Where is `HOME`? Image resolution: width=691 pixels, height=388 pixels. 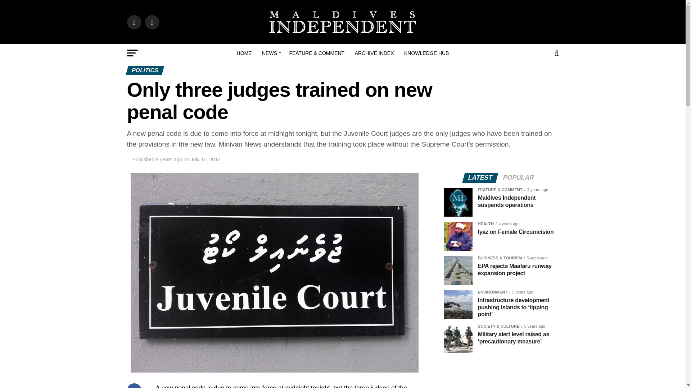
HOME is located at coordinates (244, 53).